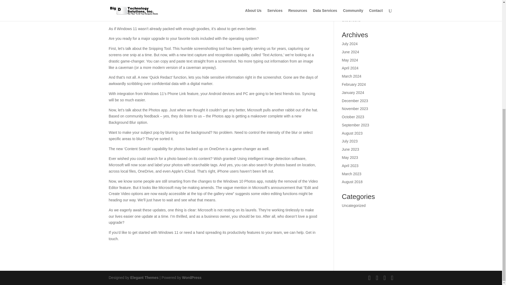 The height and width of the screenshot is (285, 506). I want to click on August 2023, so click(352, 133).